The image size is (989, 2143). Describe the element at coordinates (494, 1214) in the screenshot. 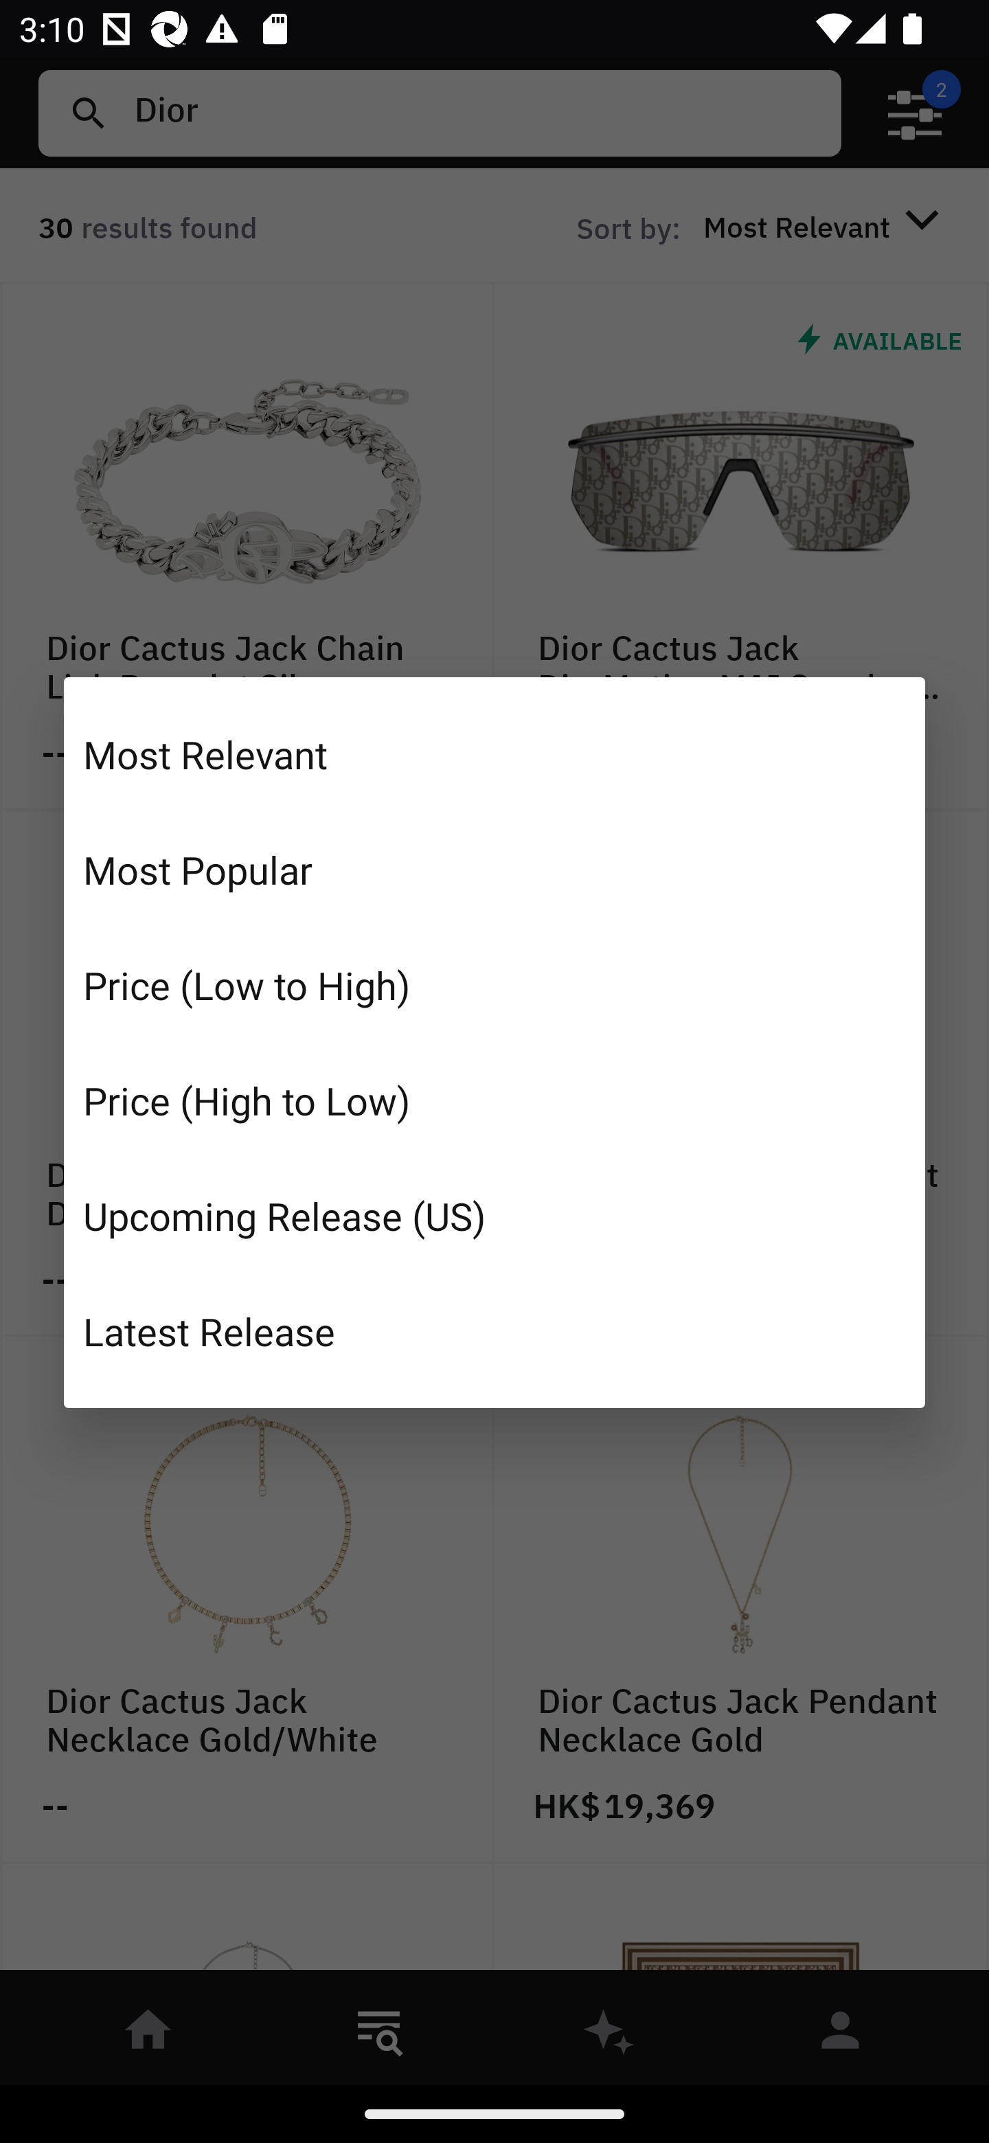

I see `Upcoming Release (US)` at that location.